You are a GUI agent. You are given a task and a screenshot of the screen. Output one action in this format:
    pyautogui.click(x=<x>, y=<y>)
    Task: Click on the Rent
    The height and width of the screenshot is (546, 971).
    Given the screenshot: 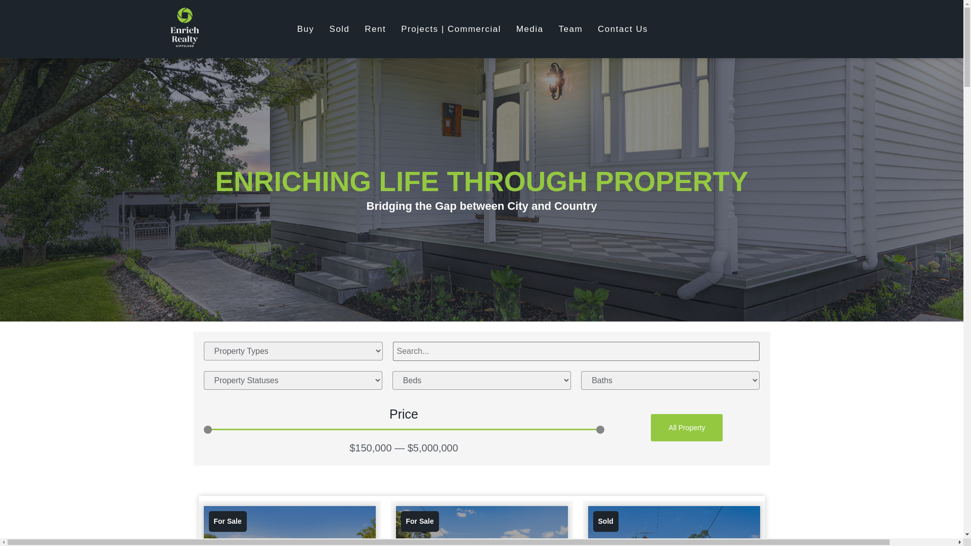 What is the action you would take?
    pyautogui.click(x=382, y=6)
    